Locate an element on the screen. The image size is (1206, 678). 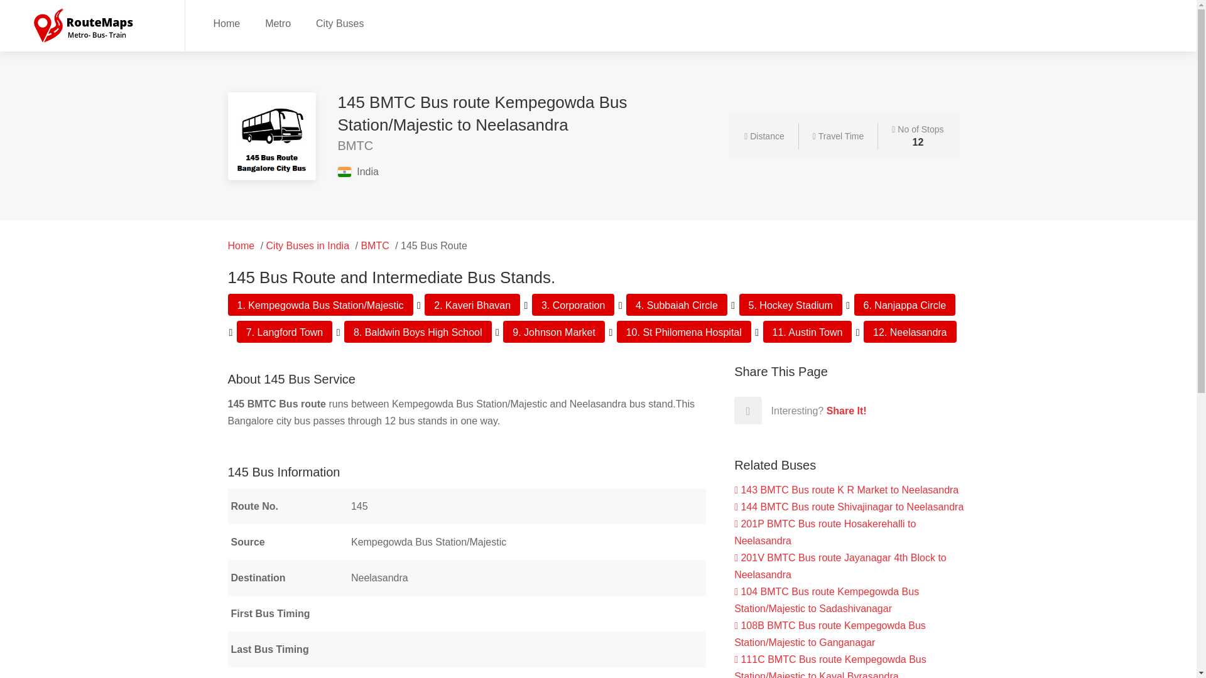
City Buses in India is located at coordinates (308, 245).